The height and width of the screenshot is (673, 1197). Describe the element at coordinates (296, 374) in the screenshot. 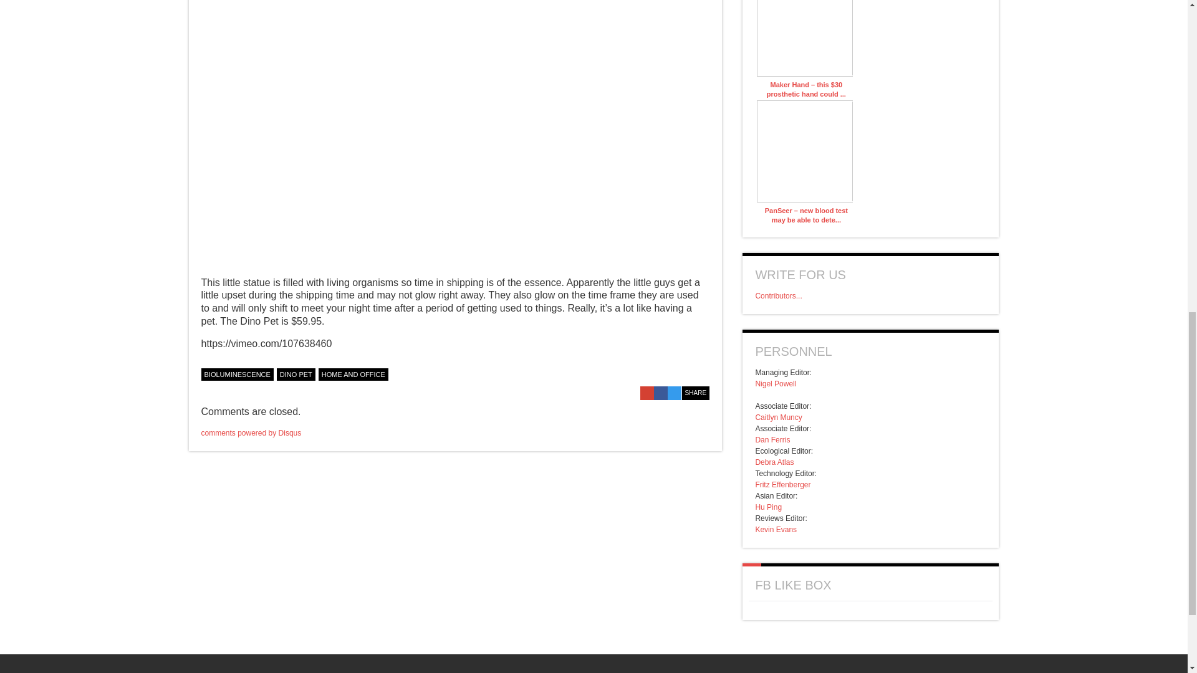

I see `DINO PET` at that location.